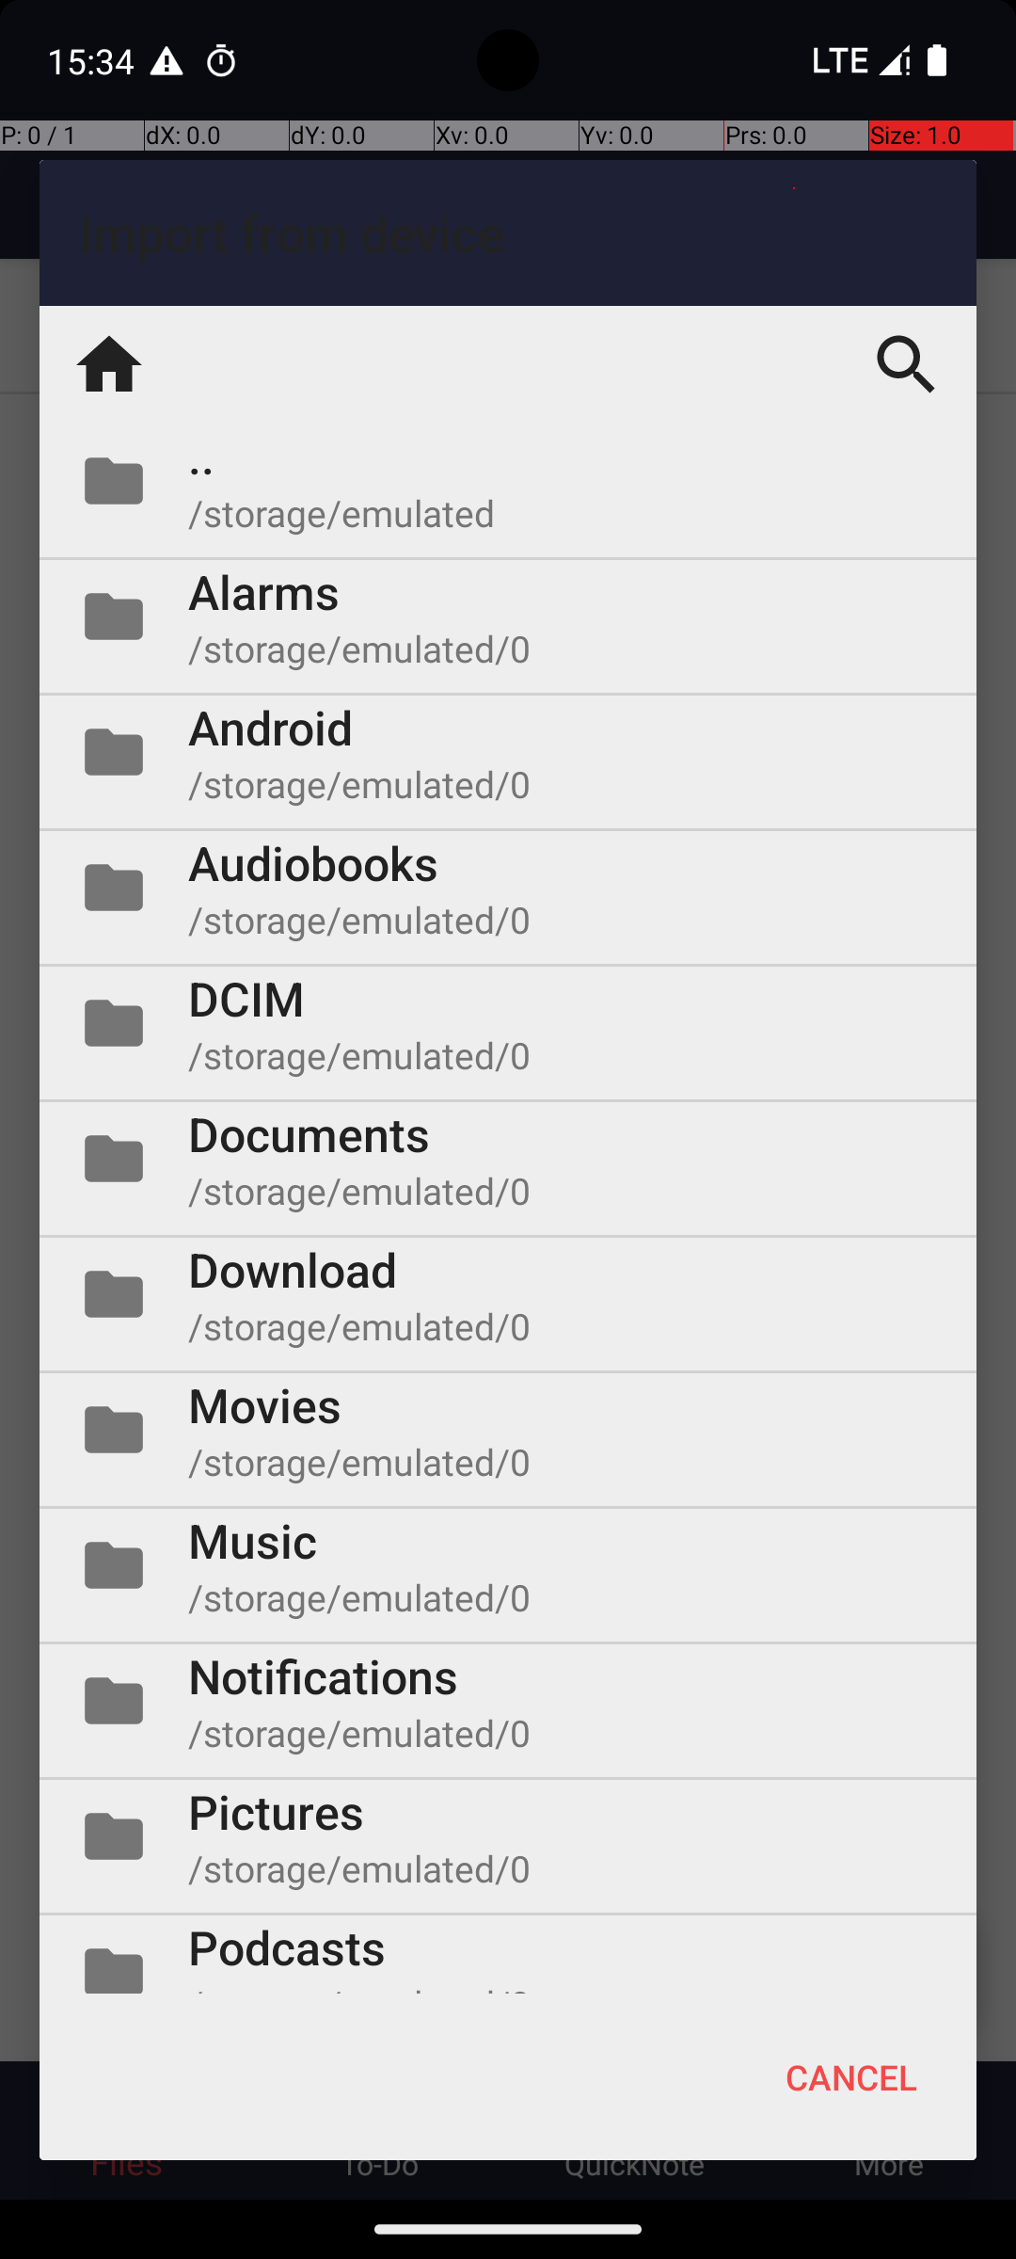  What do you see at coordinates (508, 233) in the screenshot?
I see `Import from device` at bounding box center [508, 233].